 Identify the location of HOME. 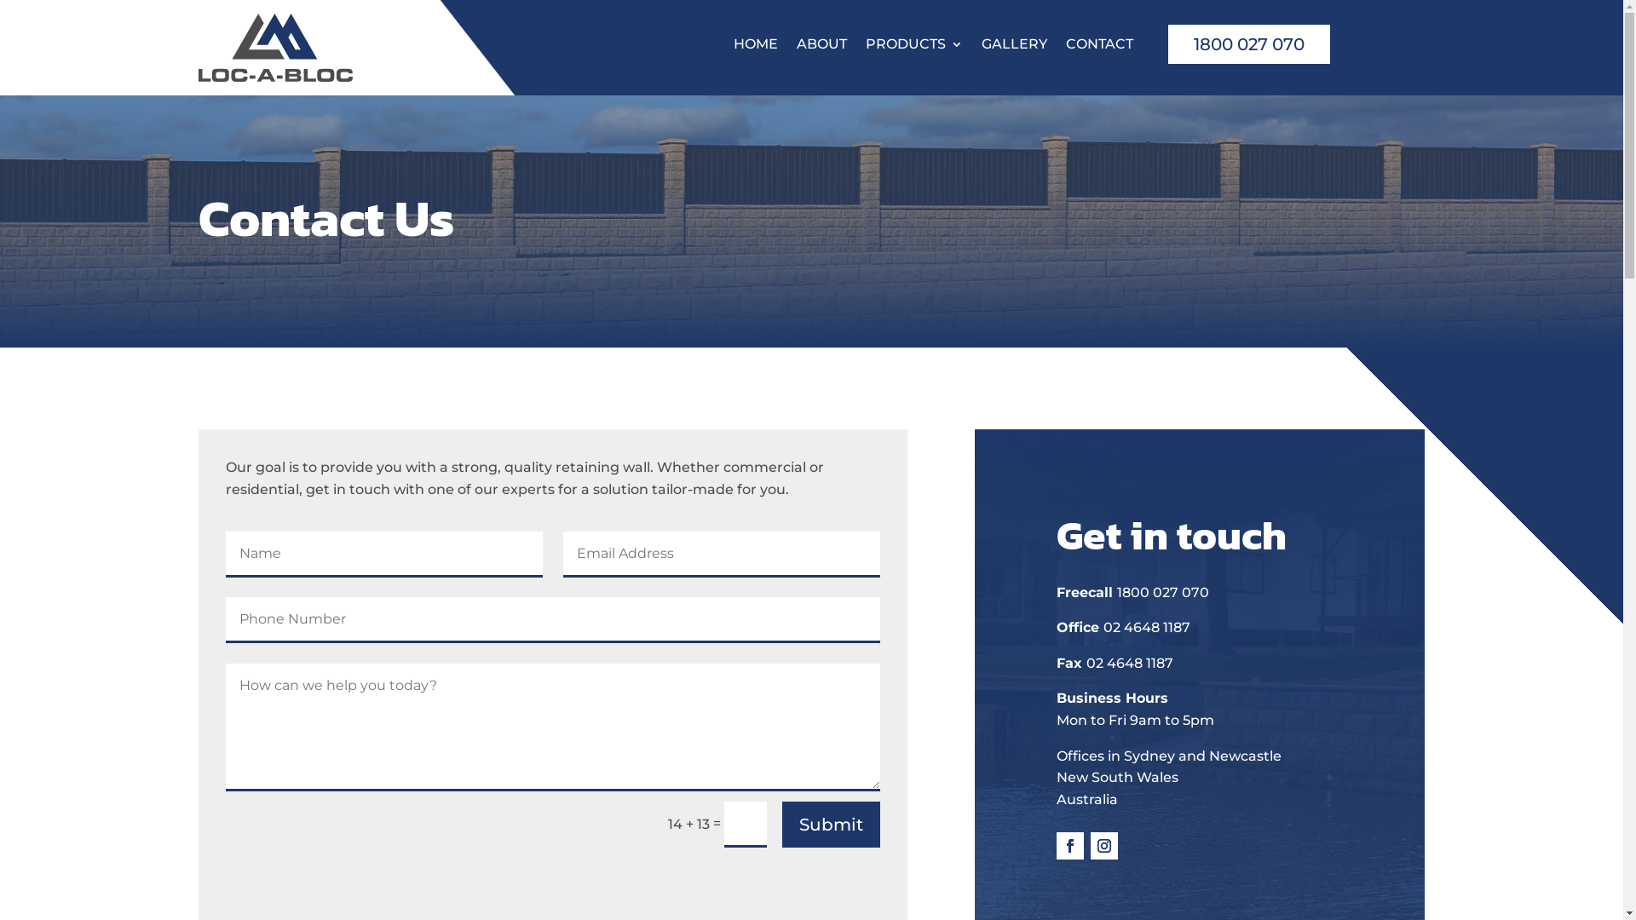
(756, 51).